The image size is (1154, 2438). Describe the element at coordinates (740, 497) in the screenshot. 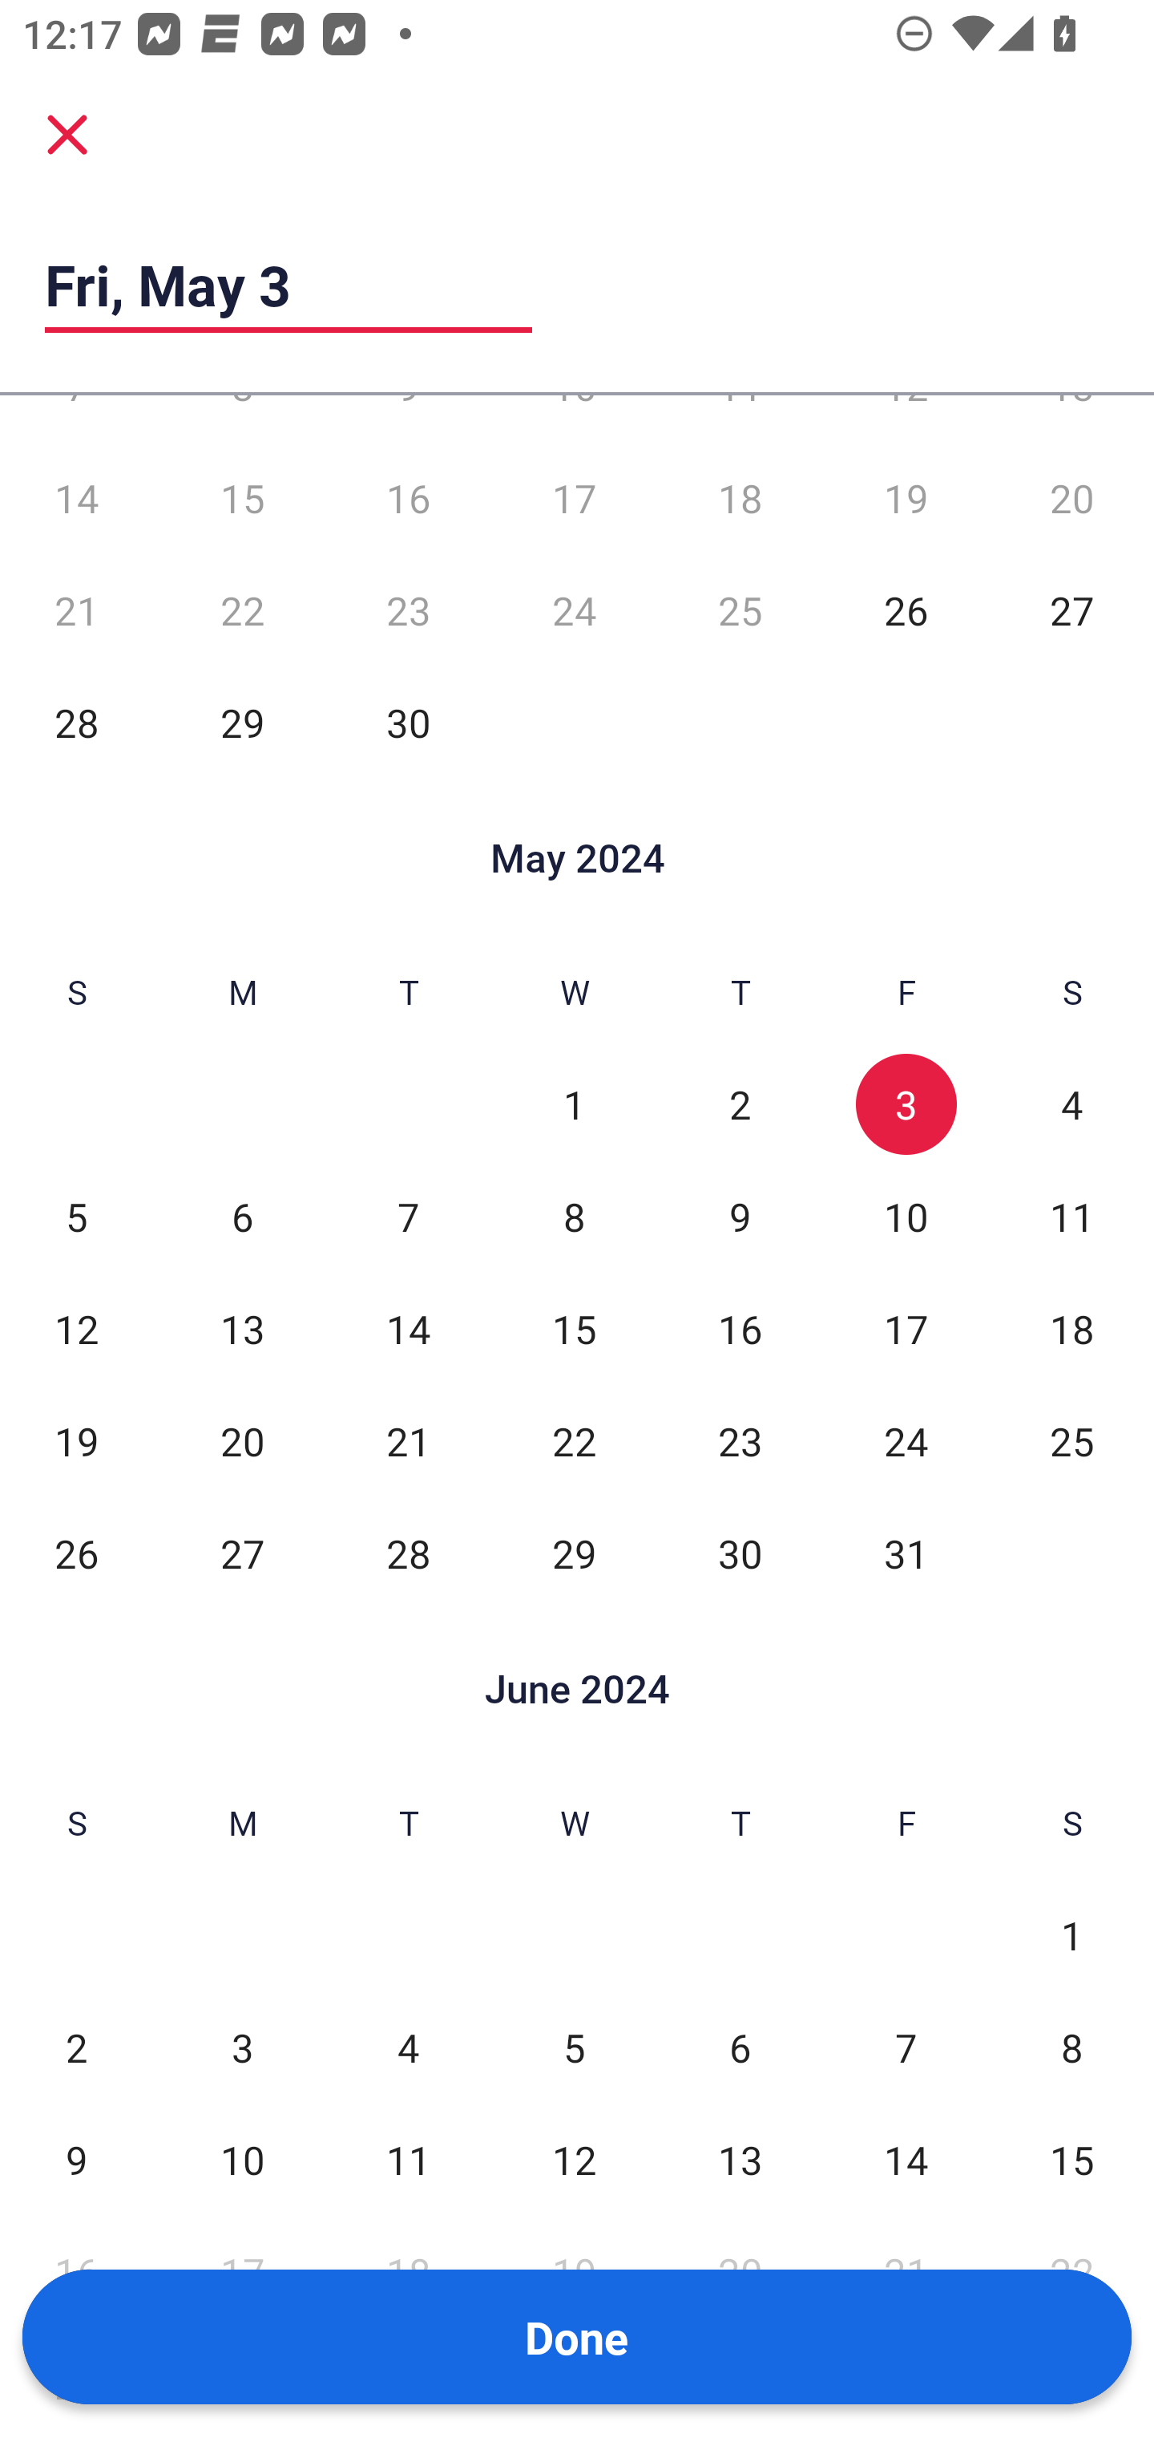

I see `18 Thu, Apr 18, Not Selected` at that location.